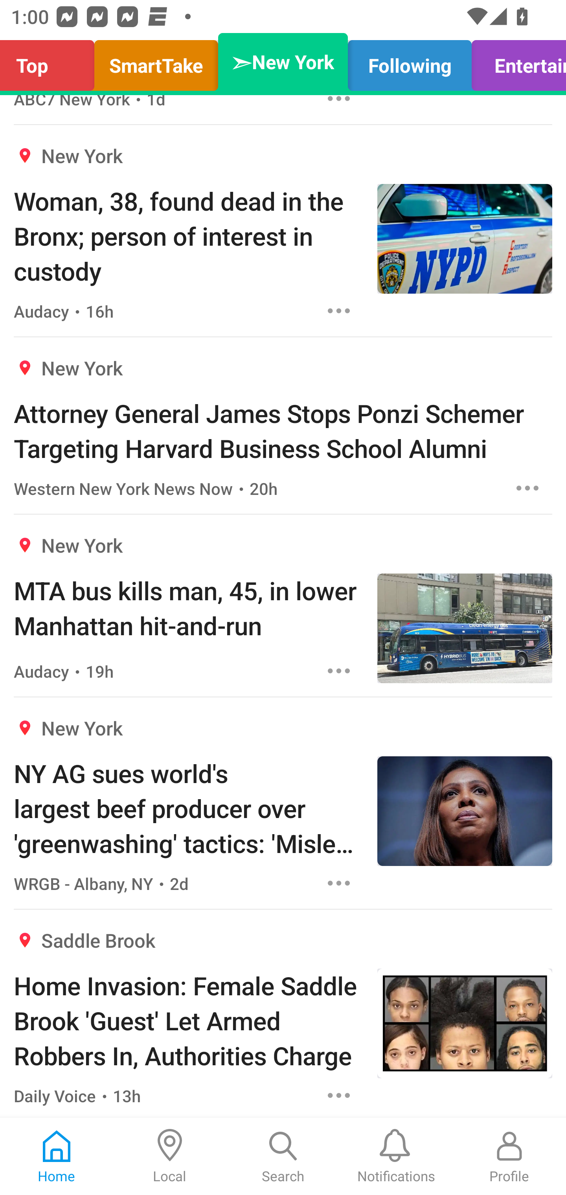 Image resolution: width=566 pixels, height=1195 pixels. I want to click on Notifications, so click(396, 1156).